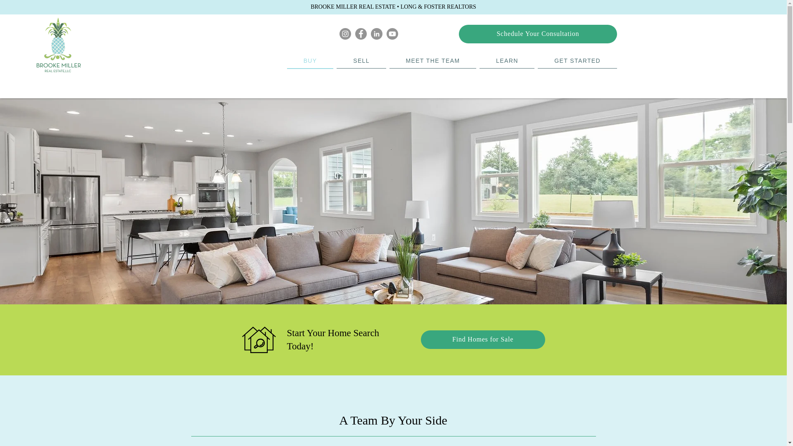 Image resolution: width=793 pixels, height=446 pixels. I want to click on MEET THE TEAM, so click(433, 61).